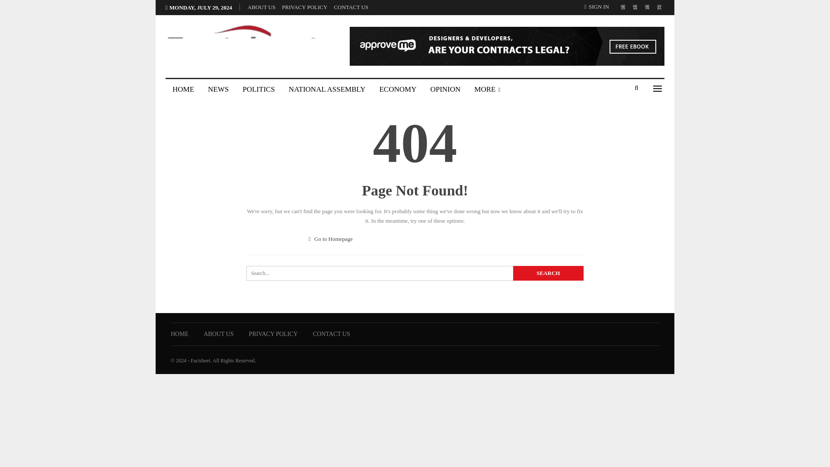 The height and width of the screenshot is (467, 830). I want to click on OPINION, so click(445, 89).